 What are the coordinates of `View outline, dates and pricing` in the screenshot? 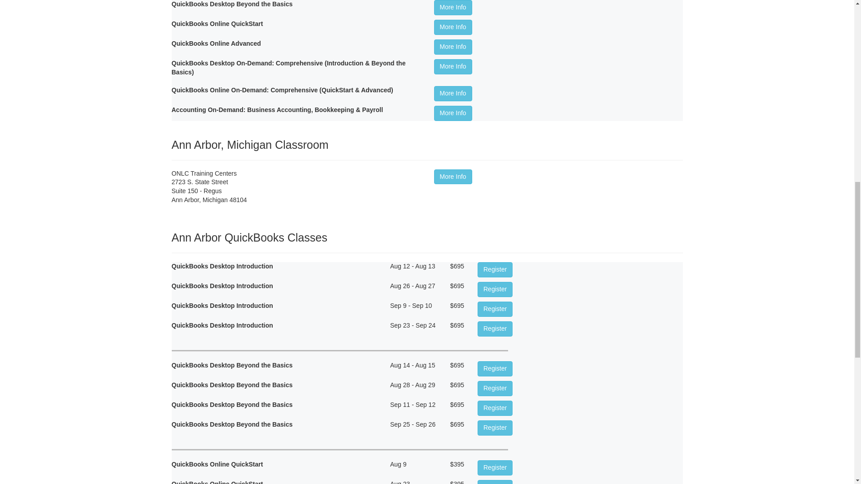 It's located at (495, 468).